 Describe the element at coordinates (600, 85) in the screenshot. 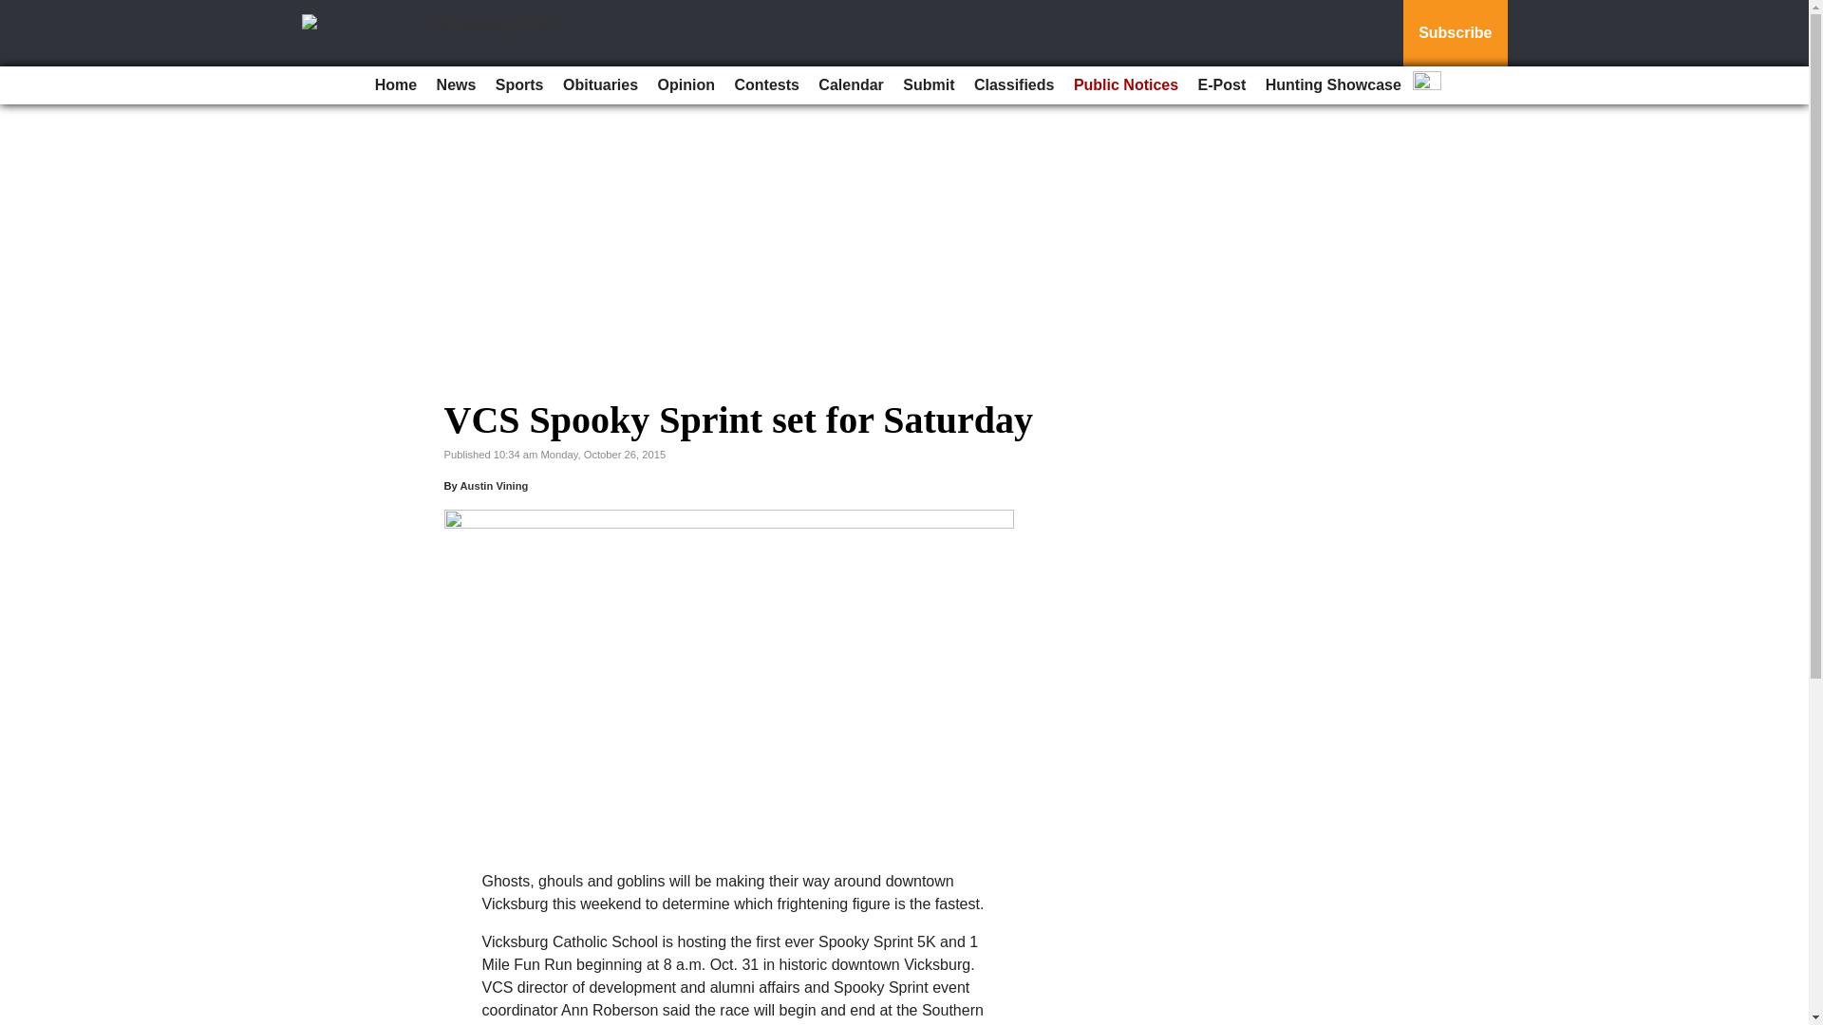

I see `Obituaries` at that location.